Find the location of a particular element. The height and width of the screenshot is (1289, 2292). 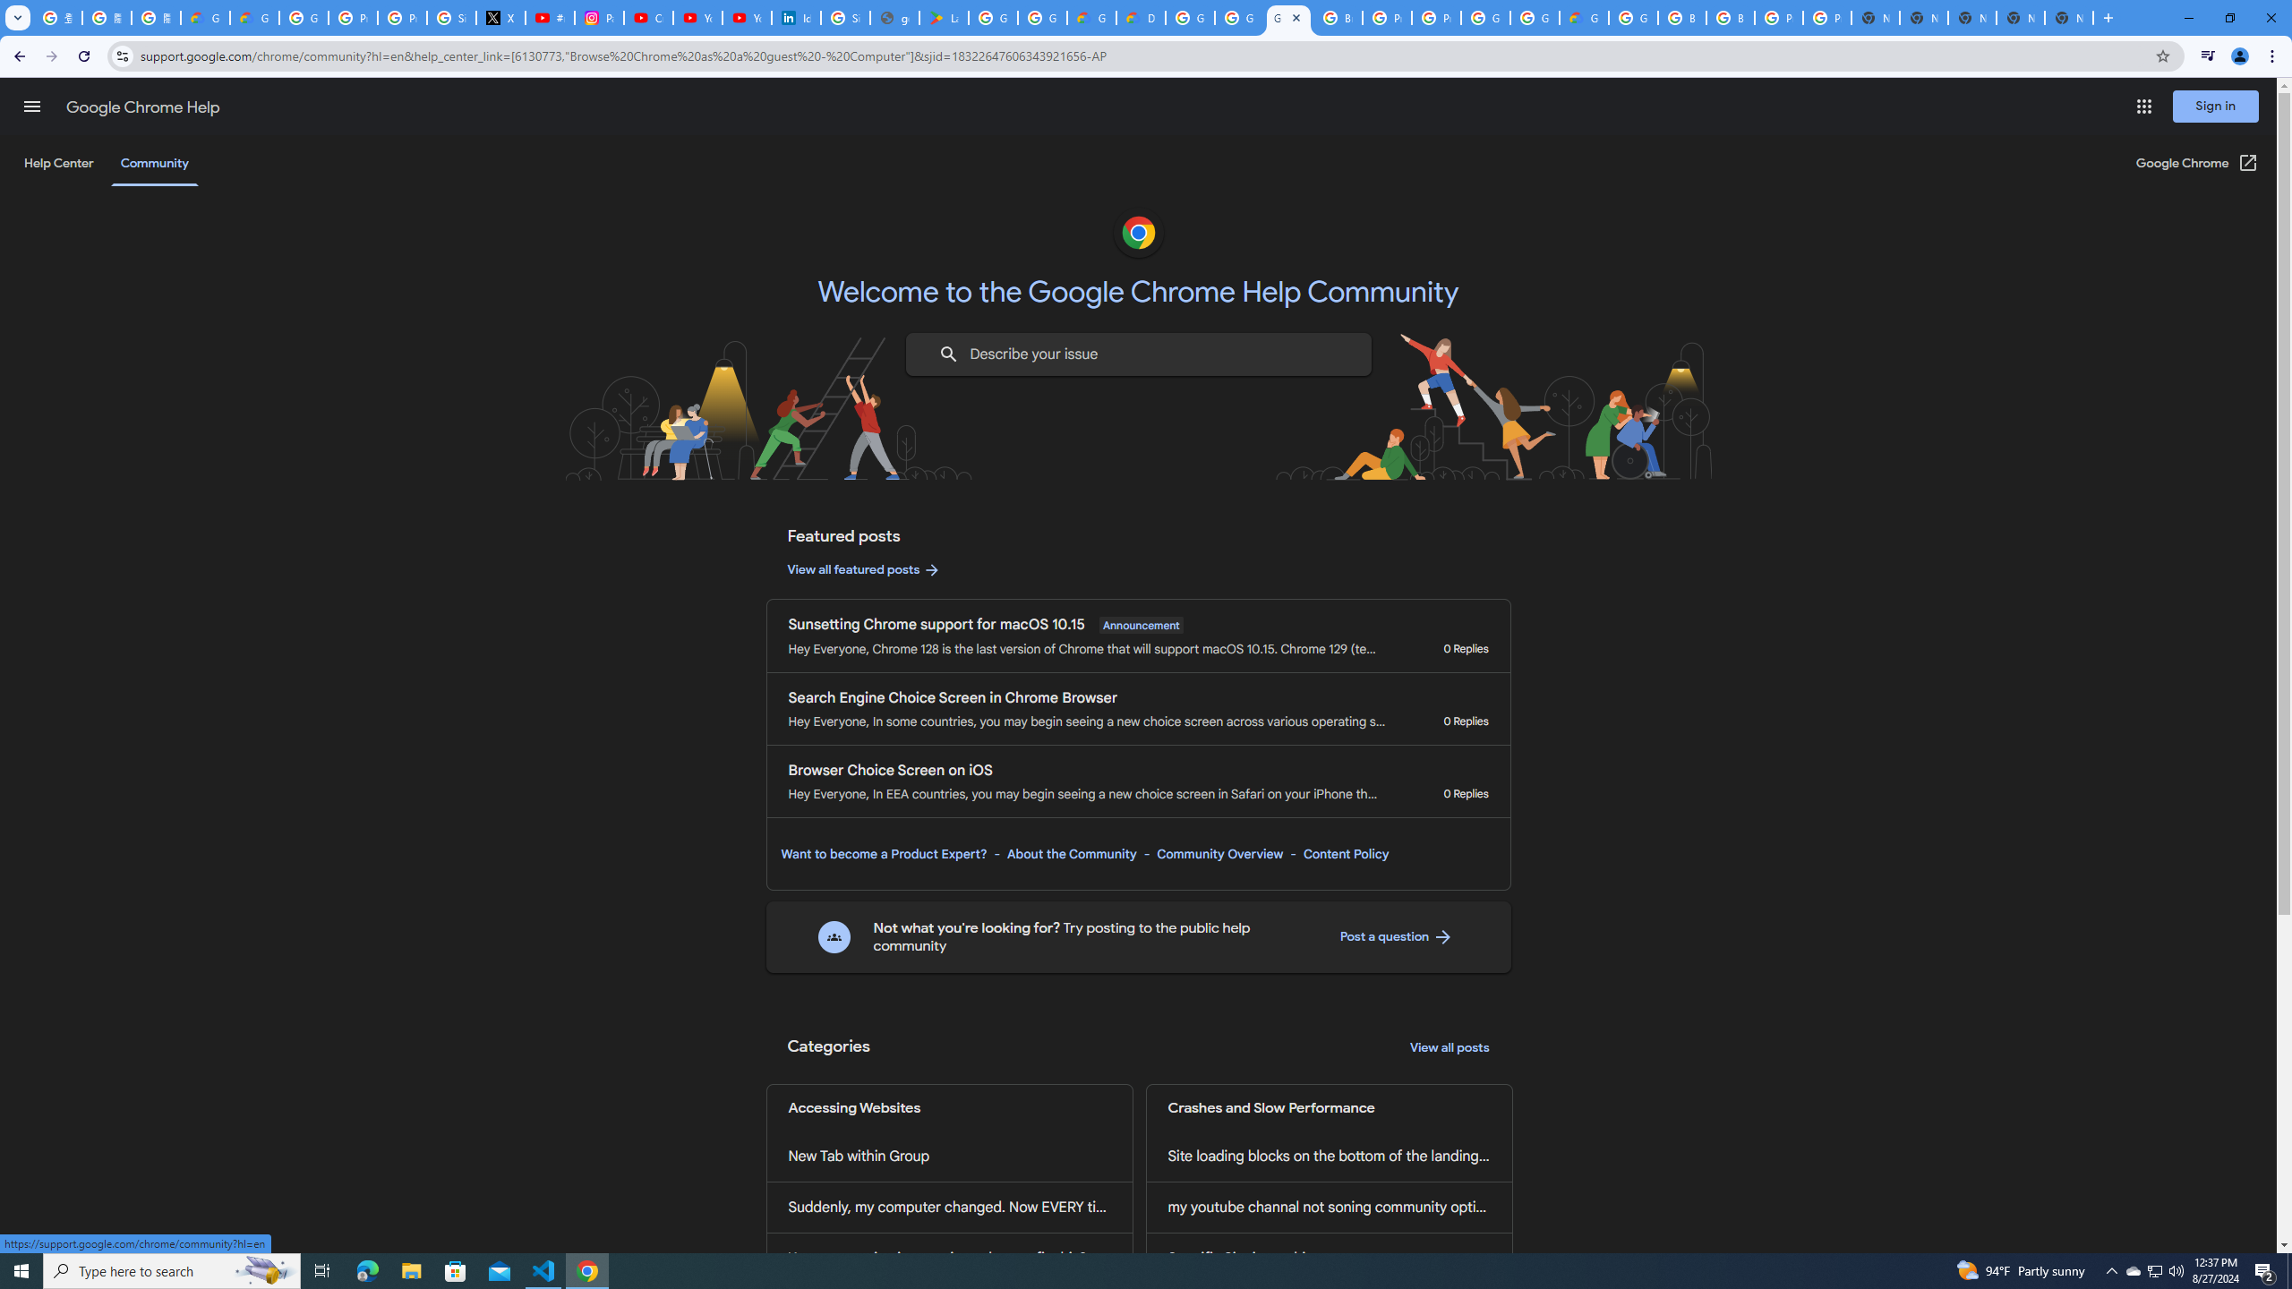

Identity verification via Persona | LinkedIn Help is located at coordinates (796, 18).